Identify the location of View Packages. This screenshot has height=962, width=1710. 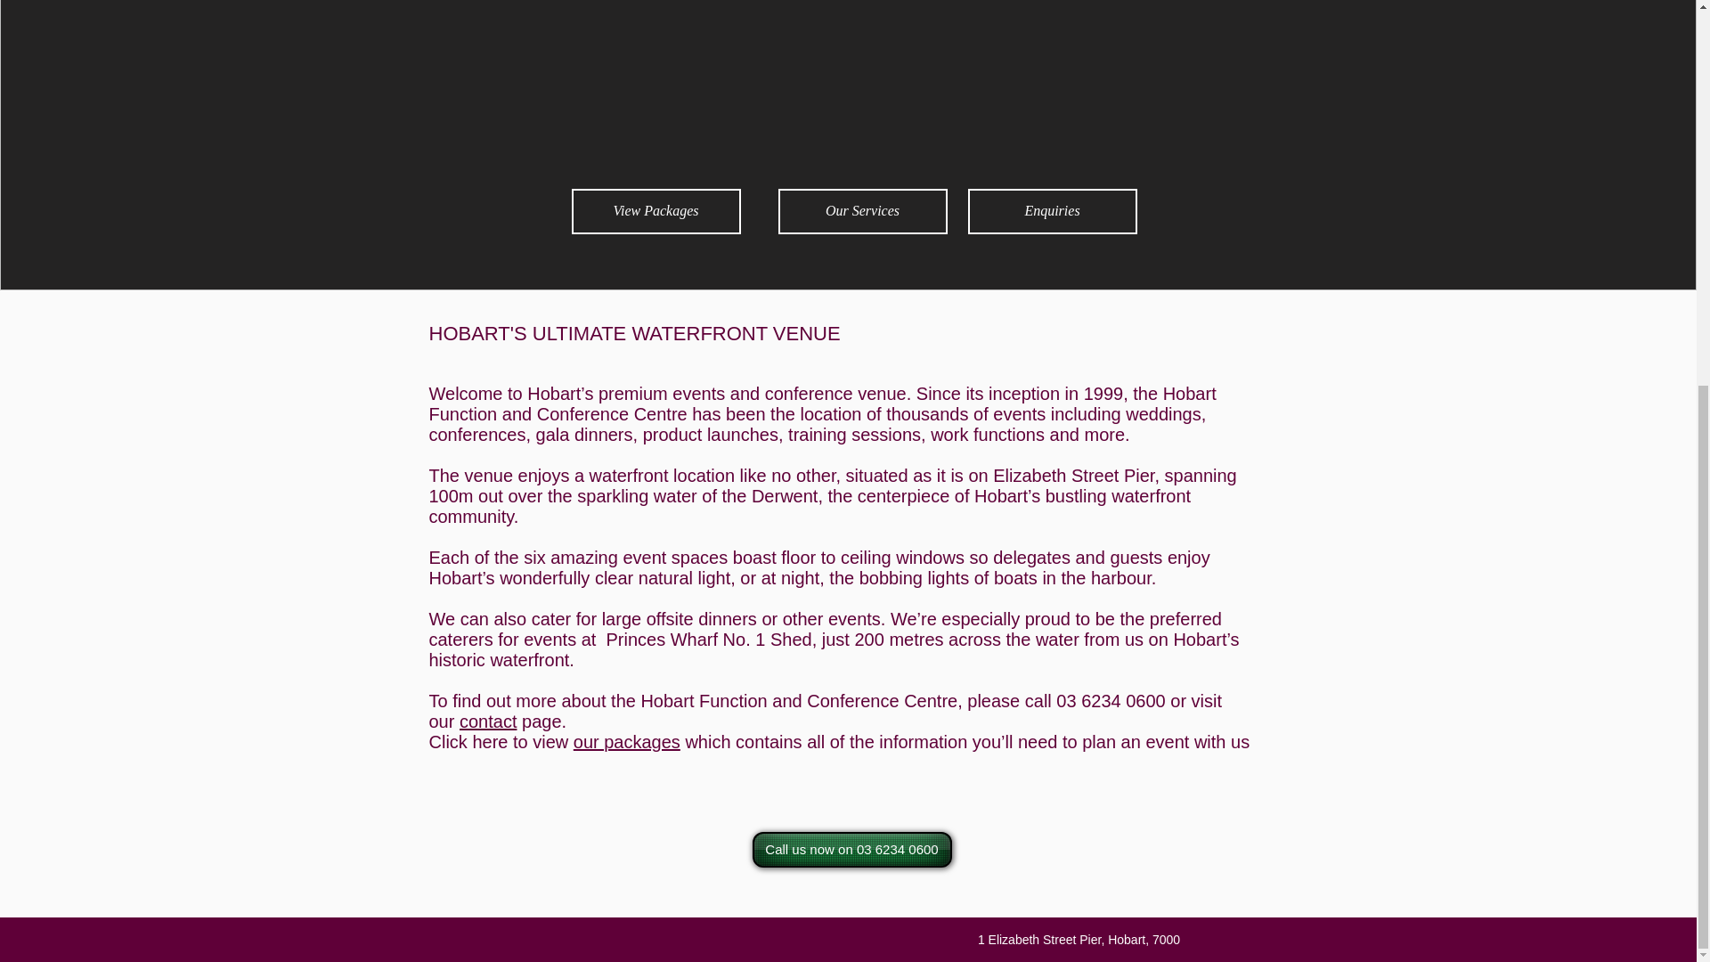
(655, 211).